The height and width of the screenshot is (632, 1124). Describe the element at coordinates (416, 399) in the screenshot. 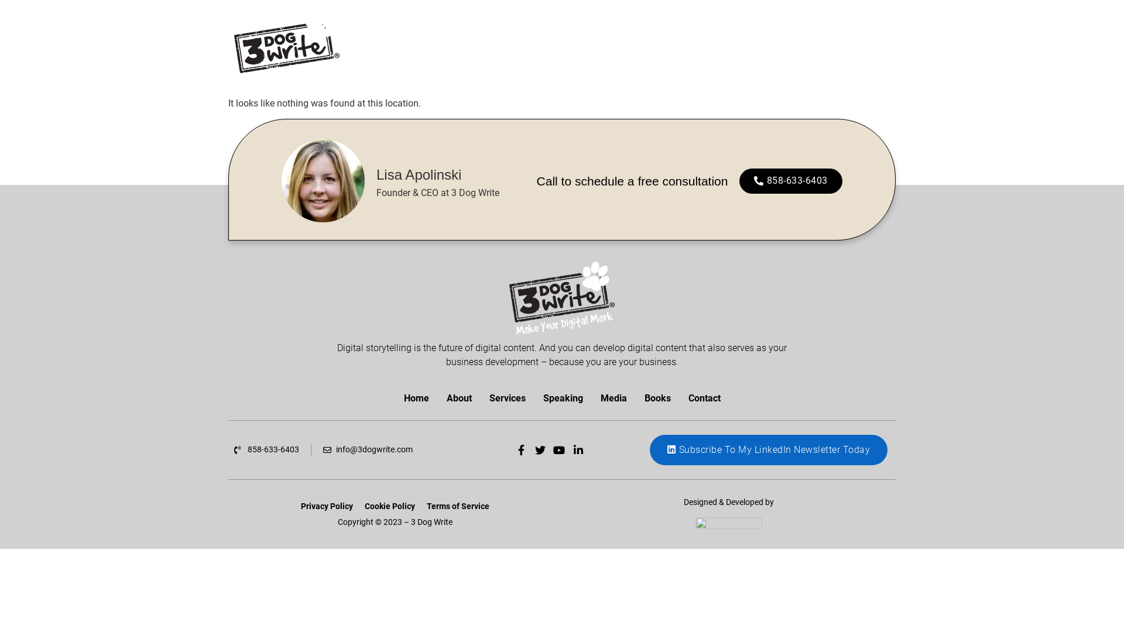

I see `Home` at that location.